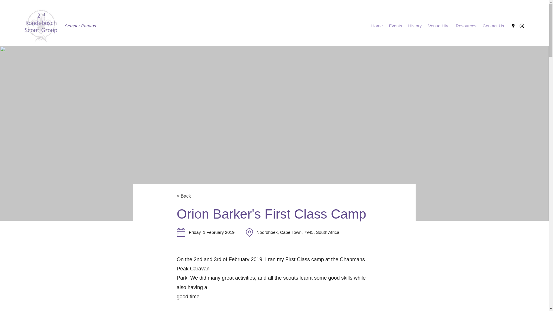 The image size is (553, 311). What do you see at coordinates (415, 26) in the screenshot?
I see `History` at bounding box center [415, 26].